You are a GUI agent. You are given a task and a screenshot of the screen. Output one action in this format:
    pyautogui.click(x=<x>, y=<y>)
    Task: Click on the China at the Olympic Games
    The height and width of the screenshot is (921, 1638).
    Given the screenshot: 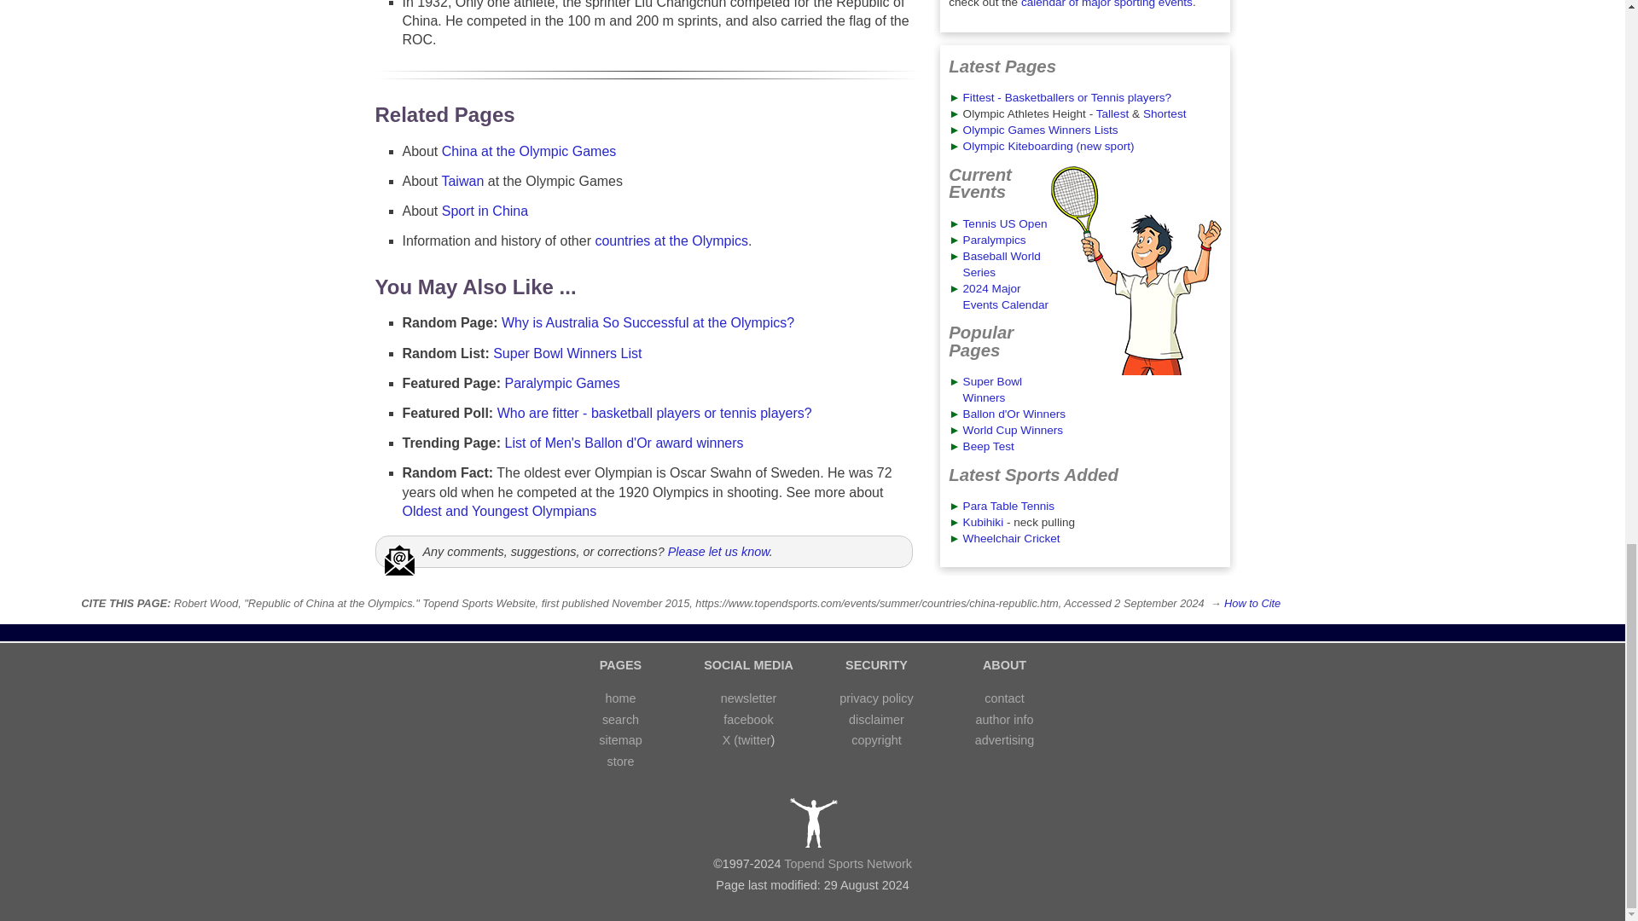 What is the action you would take?
    pyautogui.click(x=529, y=150)
    